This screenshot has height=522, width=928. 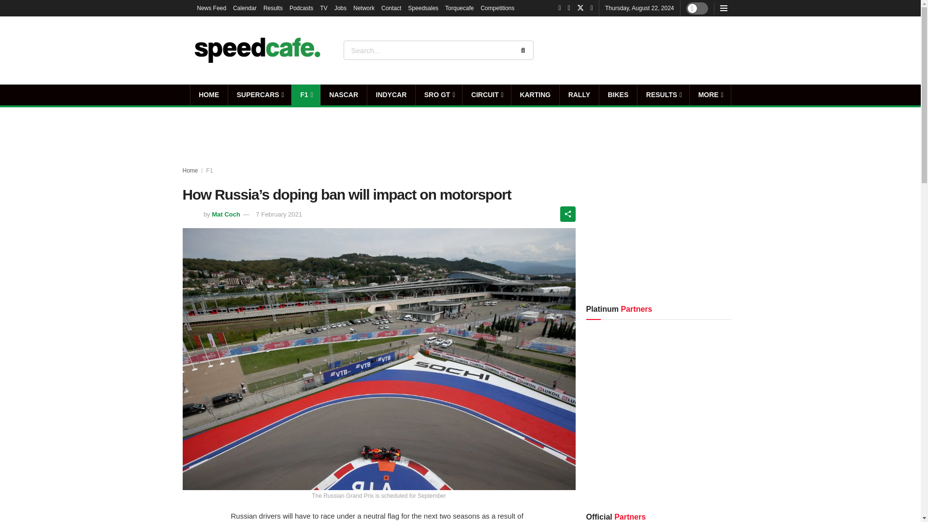 What do you see at coordinates (273, 215) in the screenshot?
I see `February 7, 2021 11:33 am` at bounding box center [273, 215].